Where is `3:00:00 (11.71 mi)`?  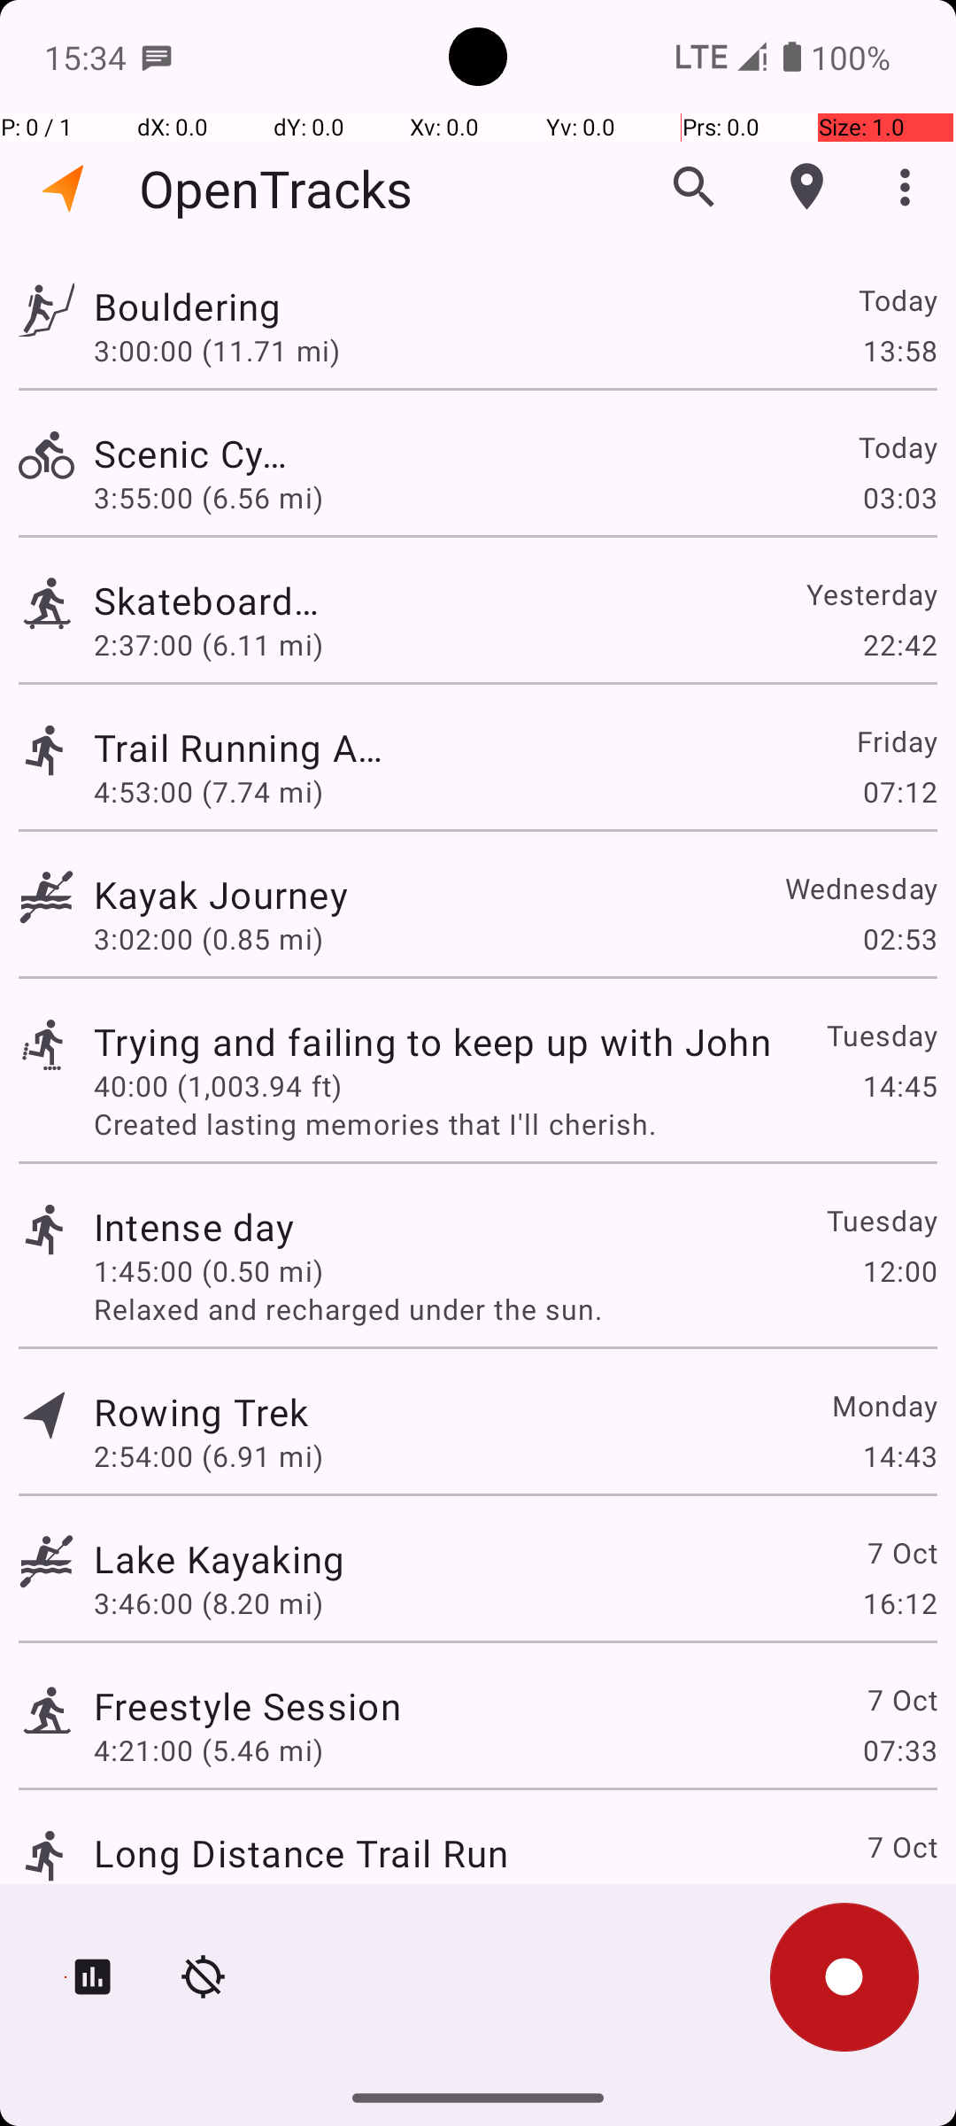 3:00:00 (11.71 mi) is located at coordinates (216, 350).